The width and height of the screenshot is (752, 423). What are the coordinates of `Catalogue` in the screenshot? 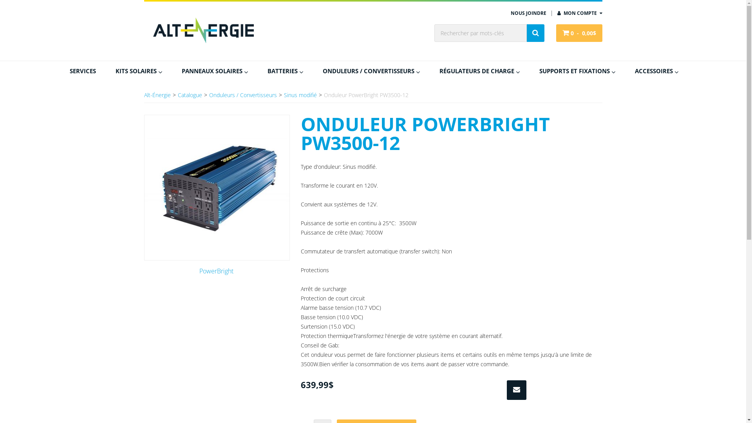 It's located at (190, 95).